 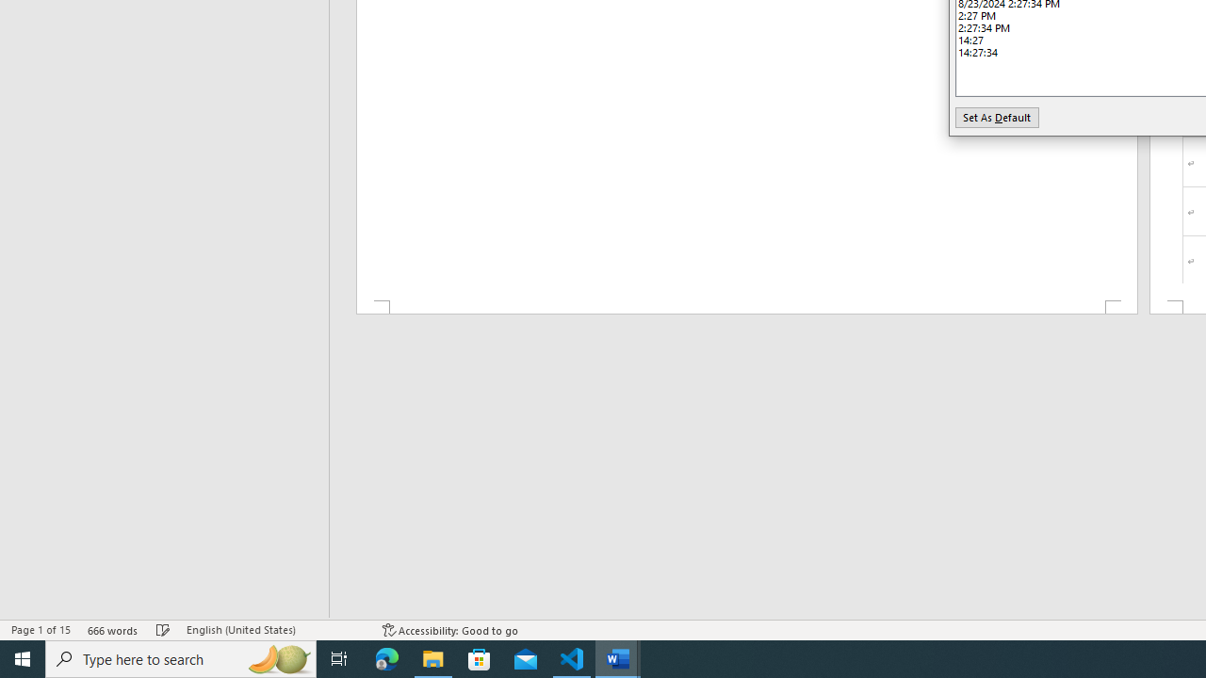 What do you see at coordinates (41, 629) in the screenshot?
I see `Page Number Page 1 of 15` at bounding box center [41, 629].